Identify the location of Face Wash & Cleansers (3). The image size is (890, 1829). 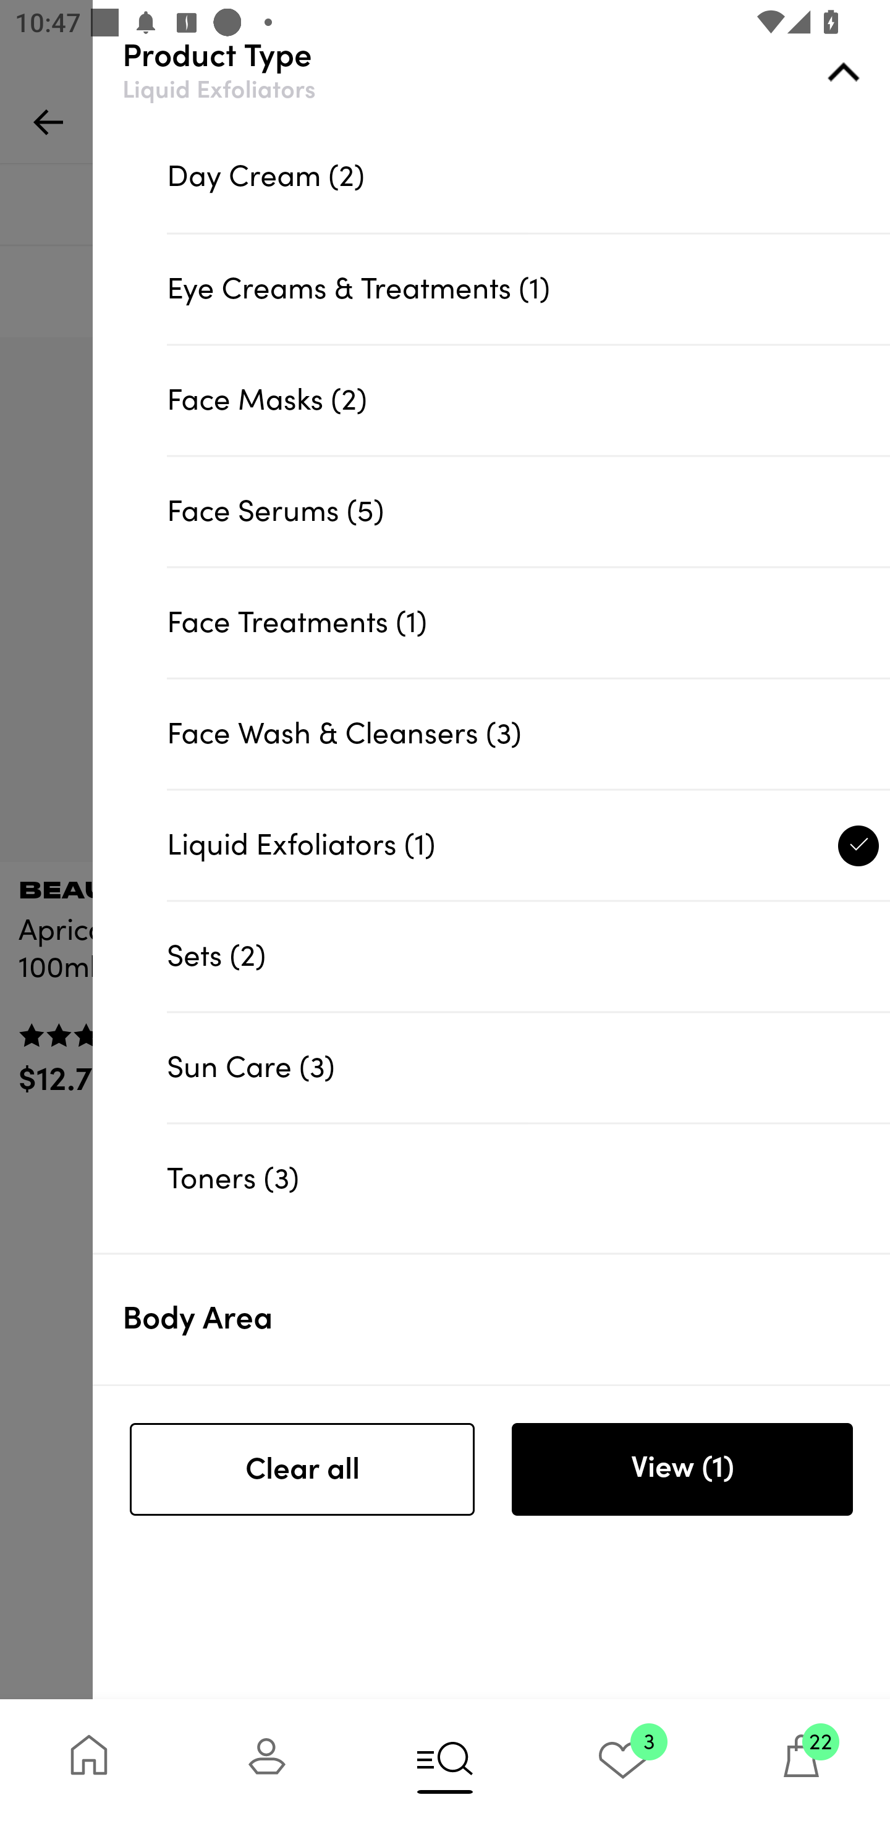
(528, 733).